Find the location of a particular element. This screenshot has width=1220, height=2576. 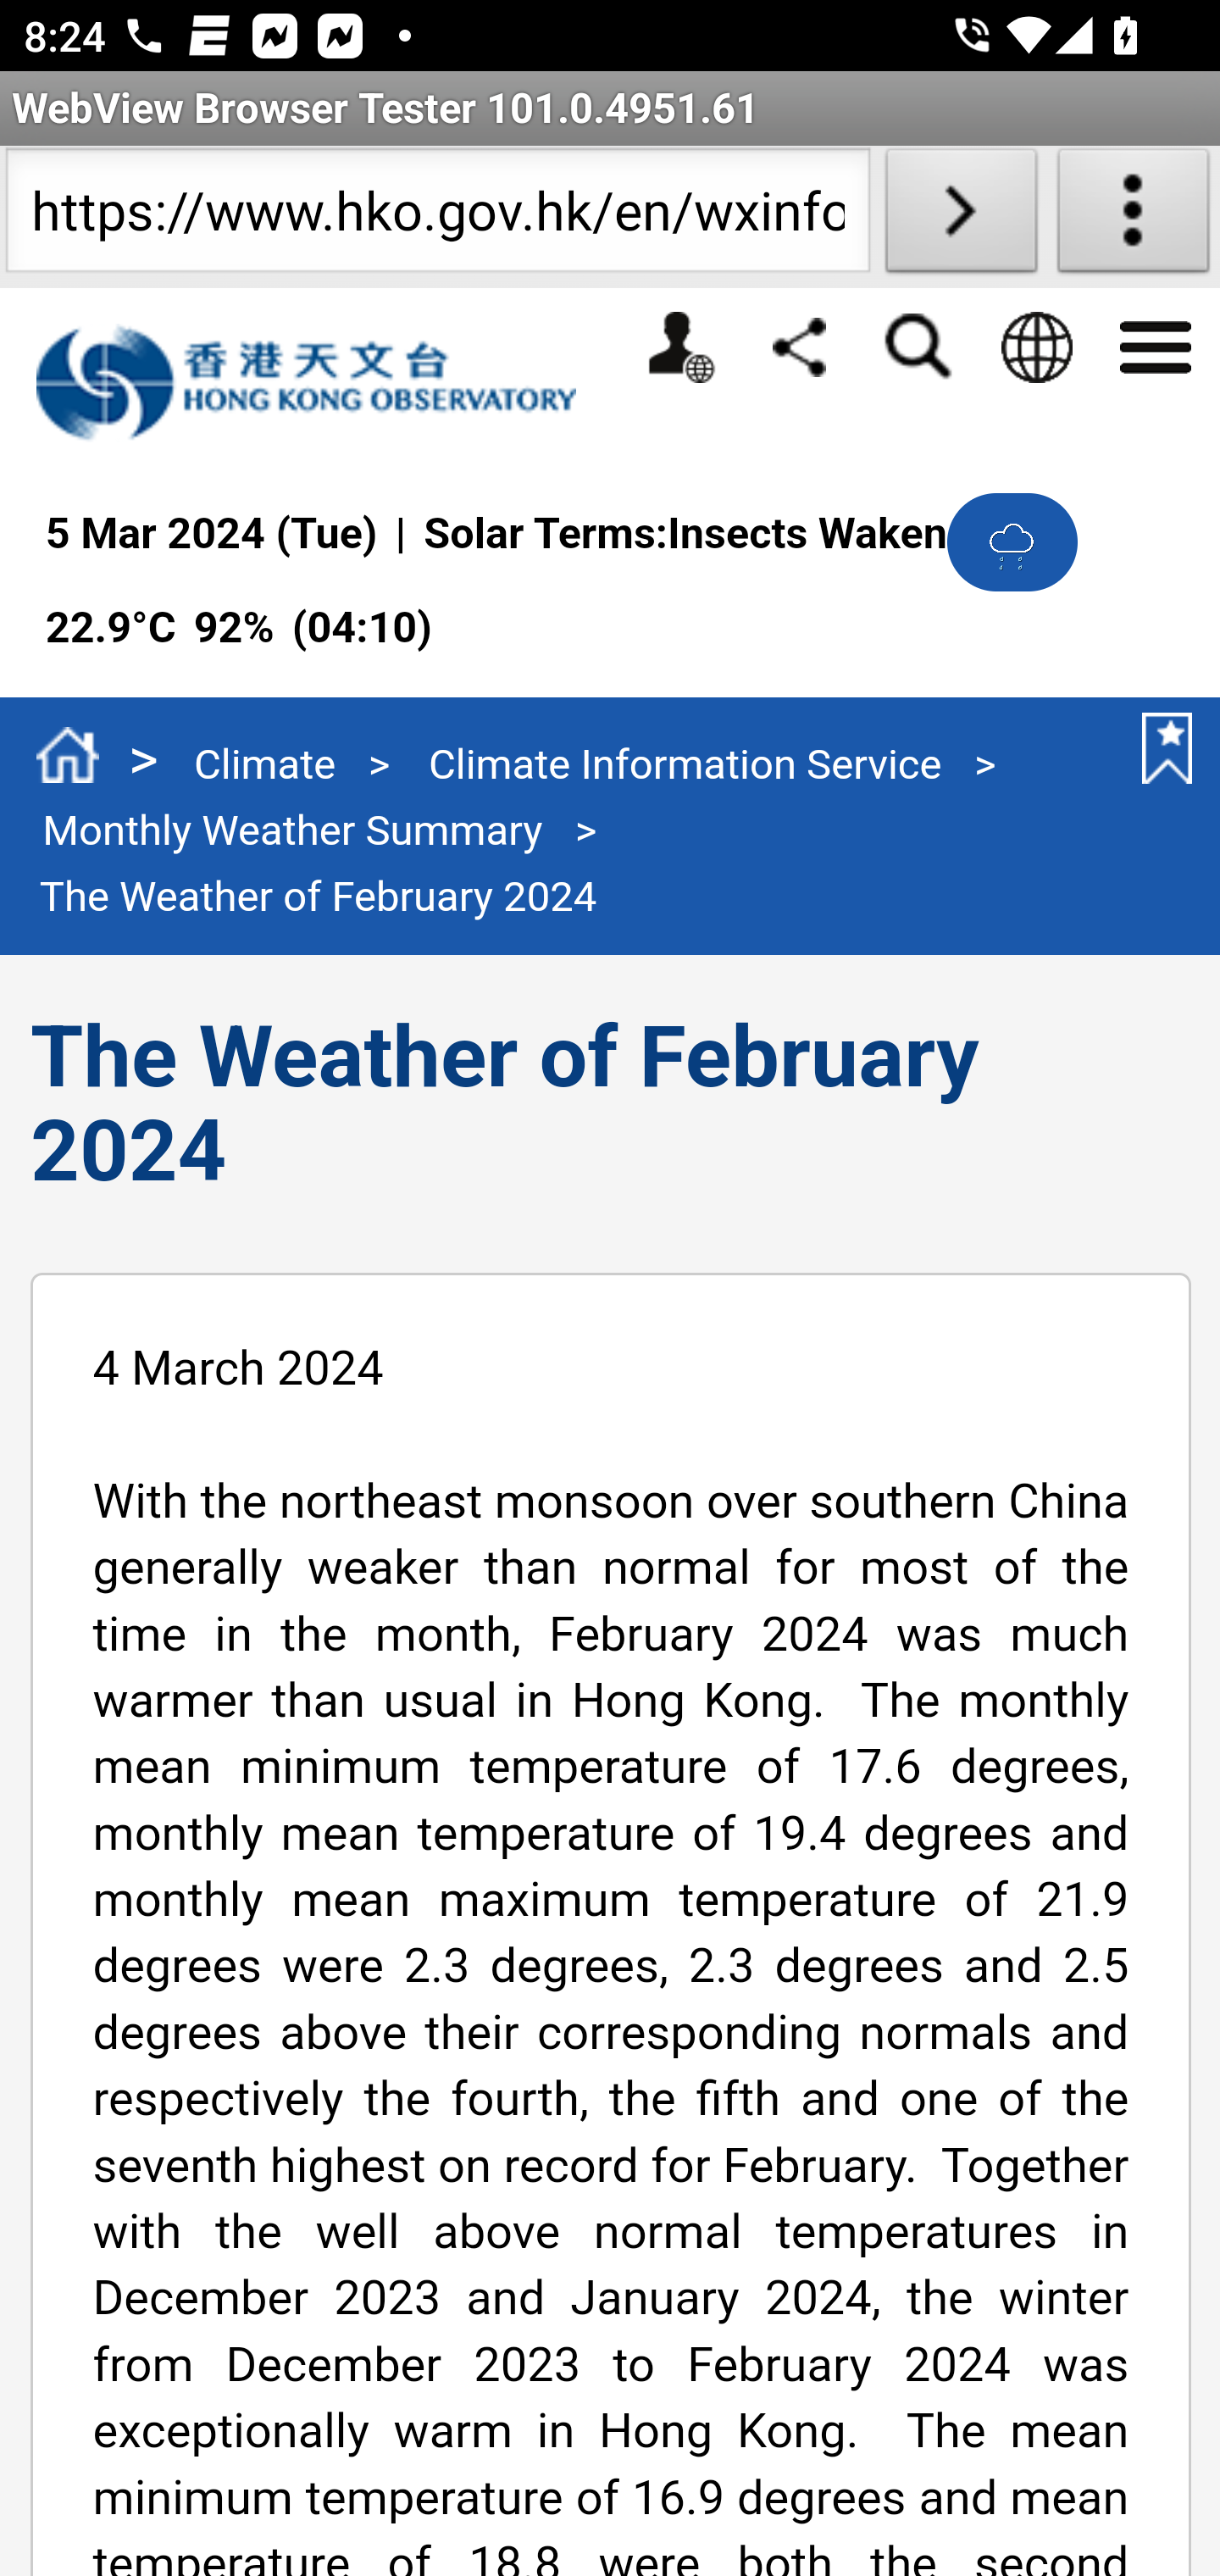

Monthly Weather Summary is located at coordinates (293, 830).